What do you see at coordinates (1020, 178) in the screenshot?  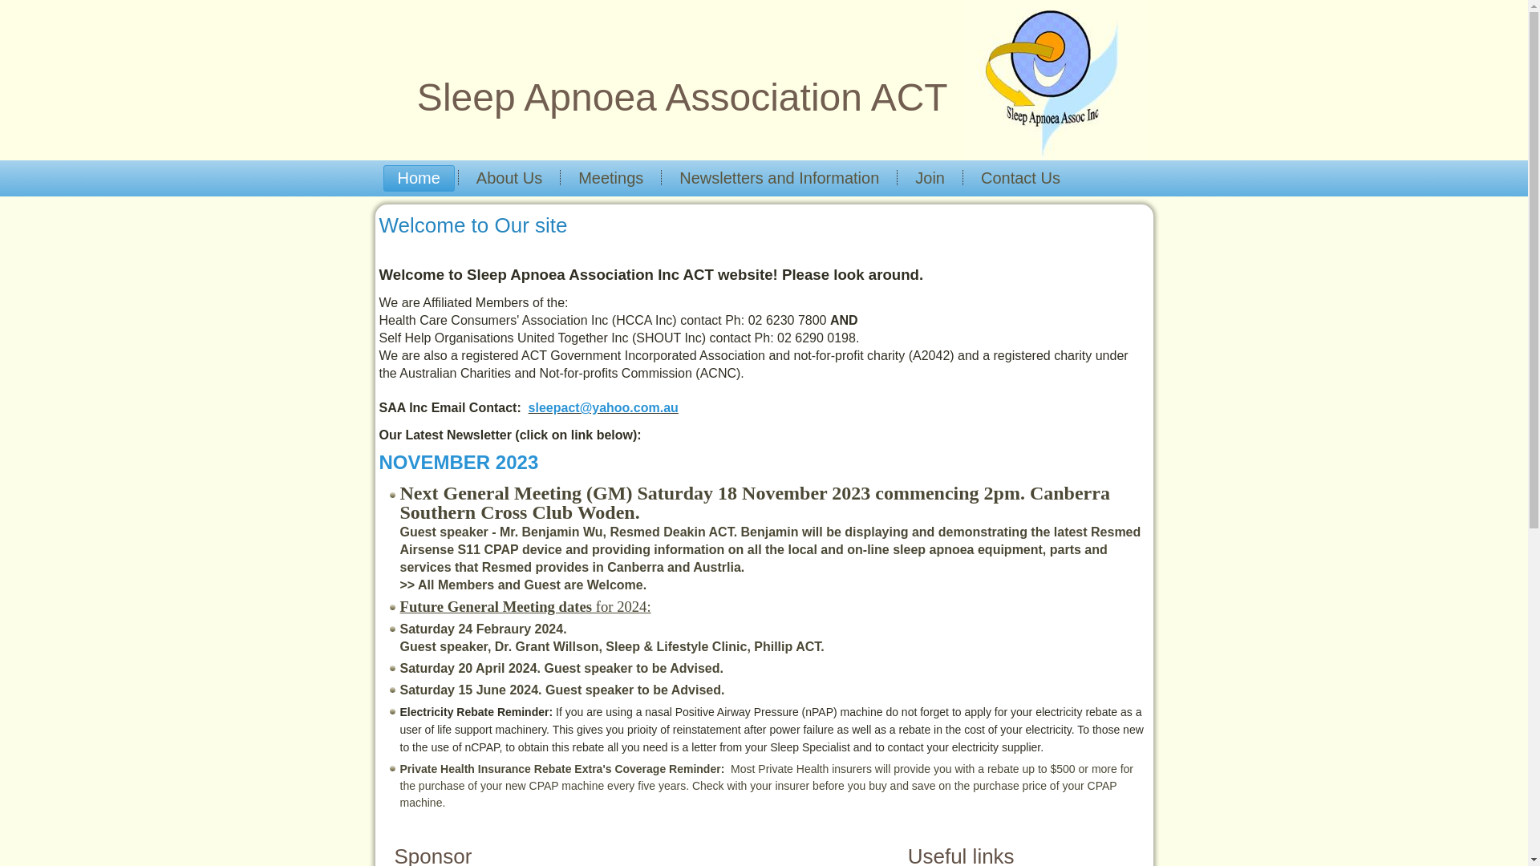 I see `Contact Us` at bounding box center [1020, 178].